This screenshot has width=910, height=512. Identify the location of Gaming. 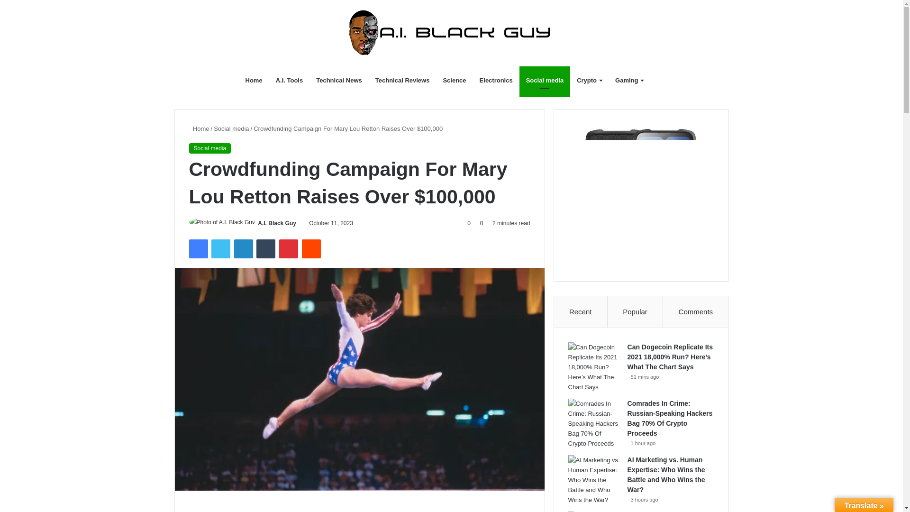
(629, 81).